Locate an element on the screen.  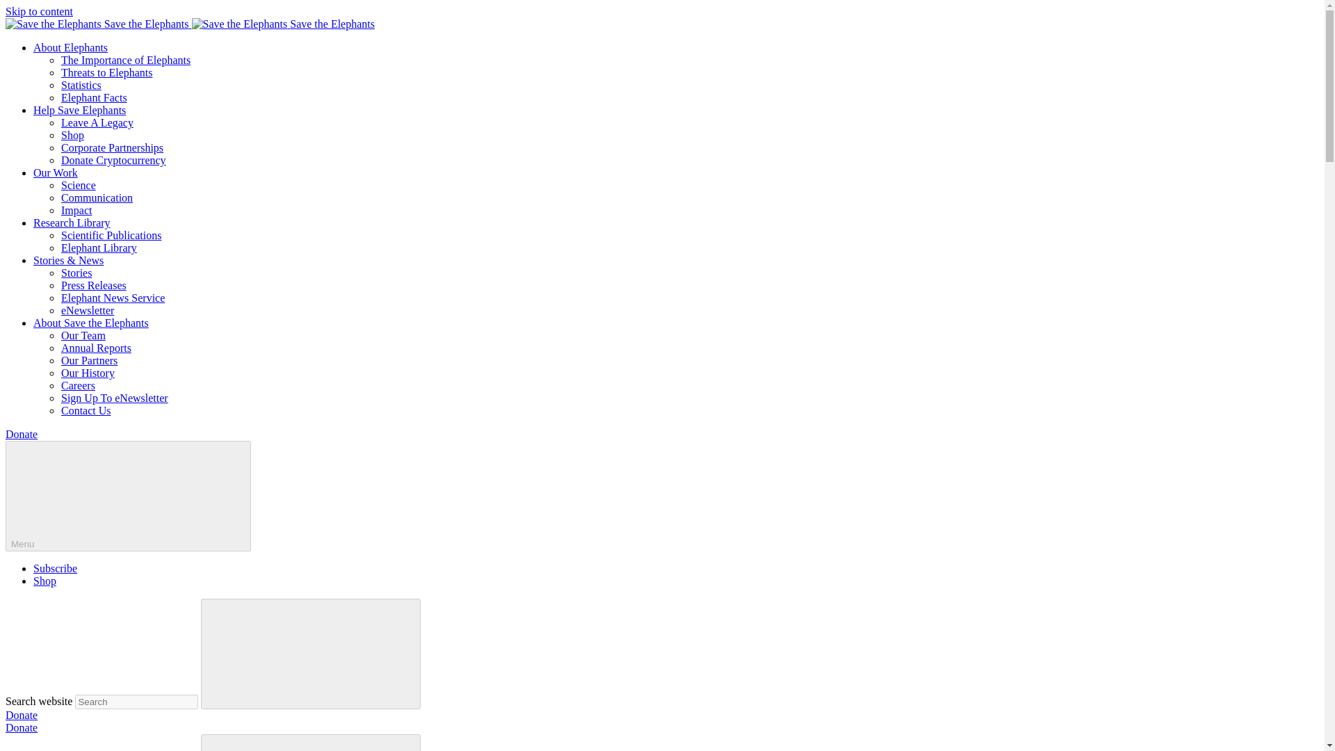
Stories is located at coordinates (76, 273).